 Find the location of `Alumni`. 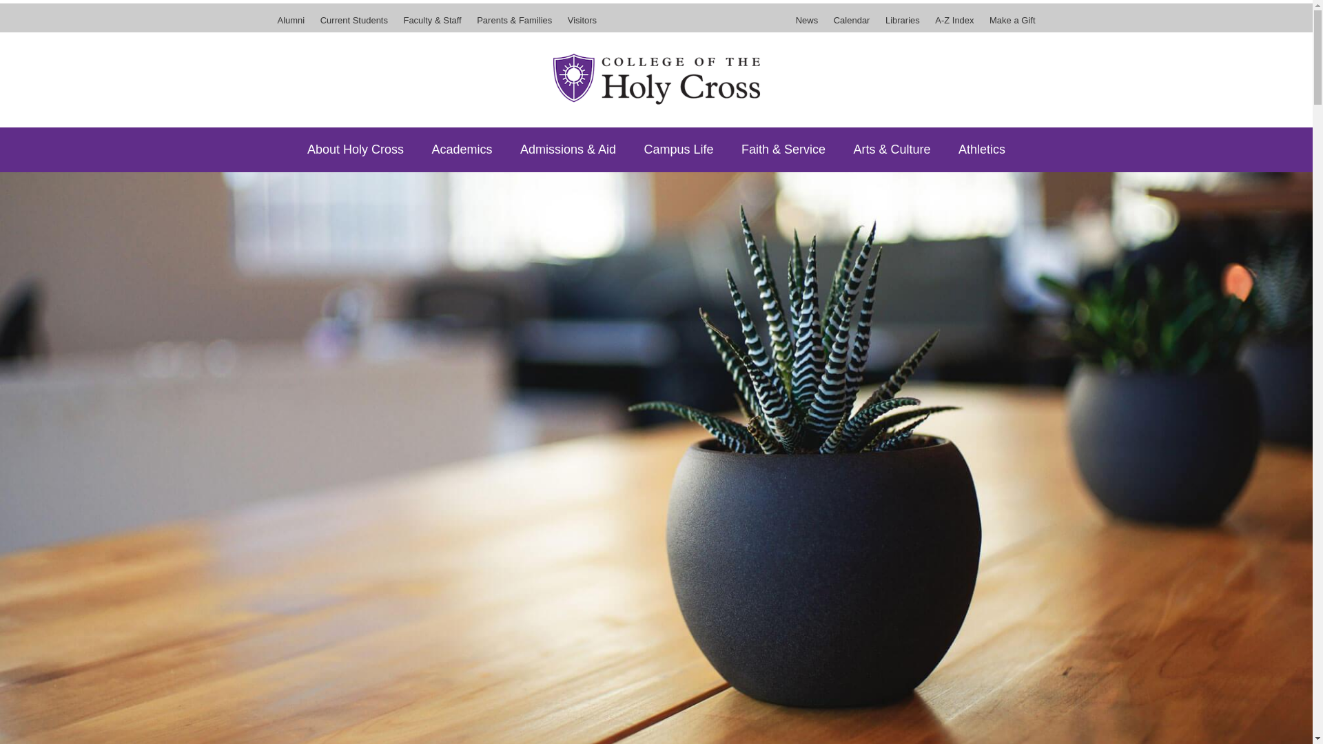

Alumni is located at coordinates (294, 25).